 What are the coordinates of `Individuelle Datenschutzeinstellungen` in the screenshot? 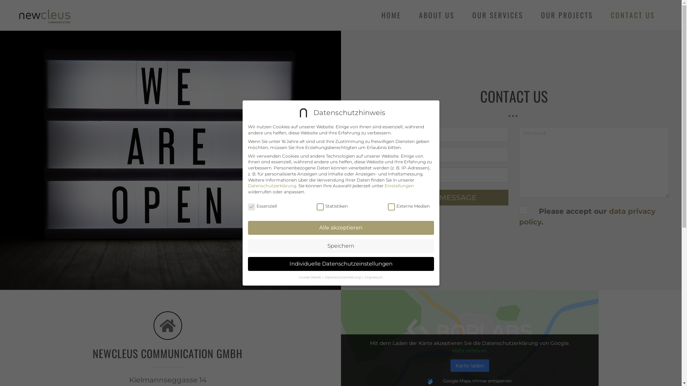 It's located at (341, 264).